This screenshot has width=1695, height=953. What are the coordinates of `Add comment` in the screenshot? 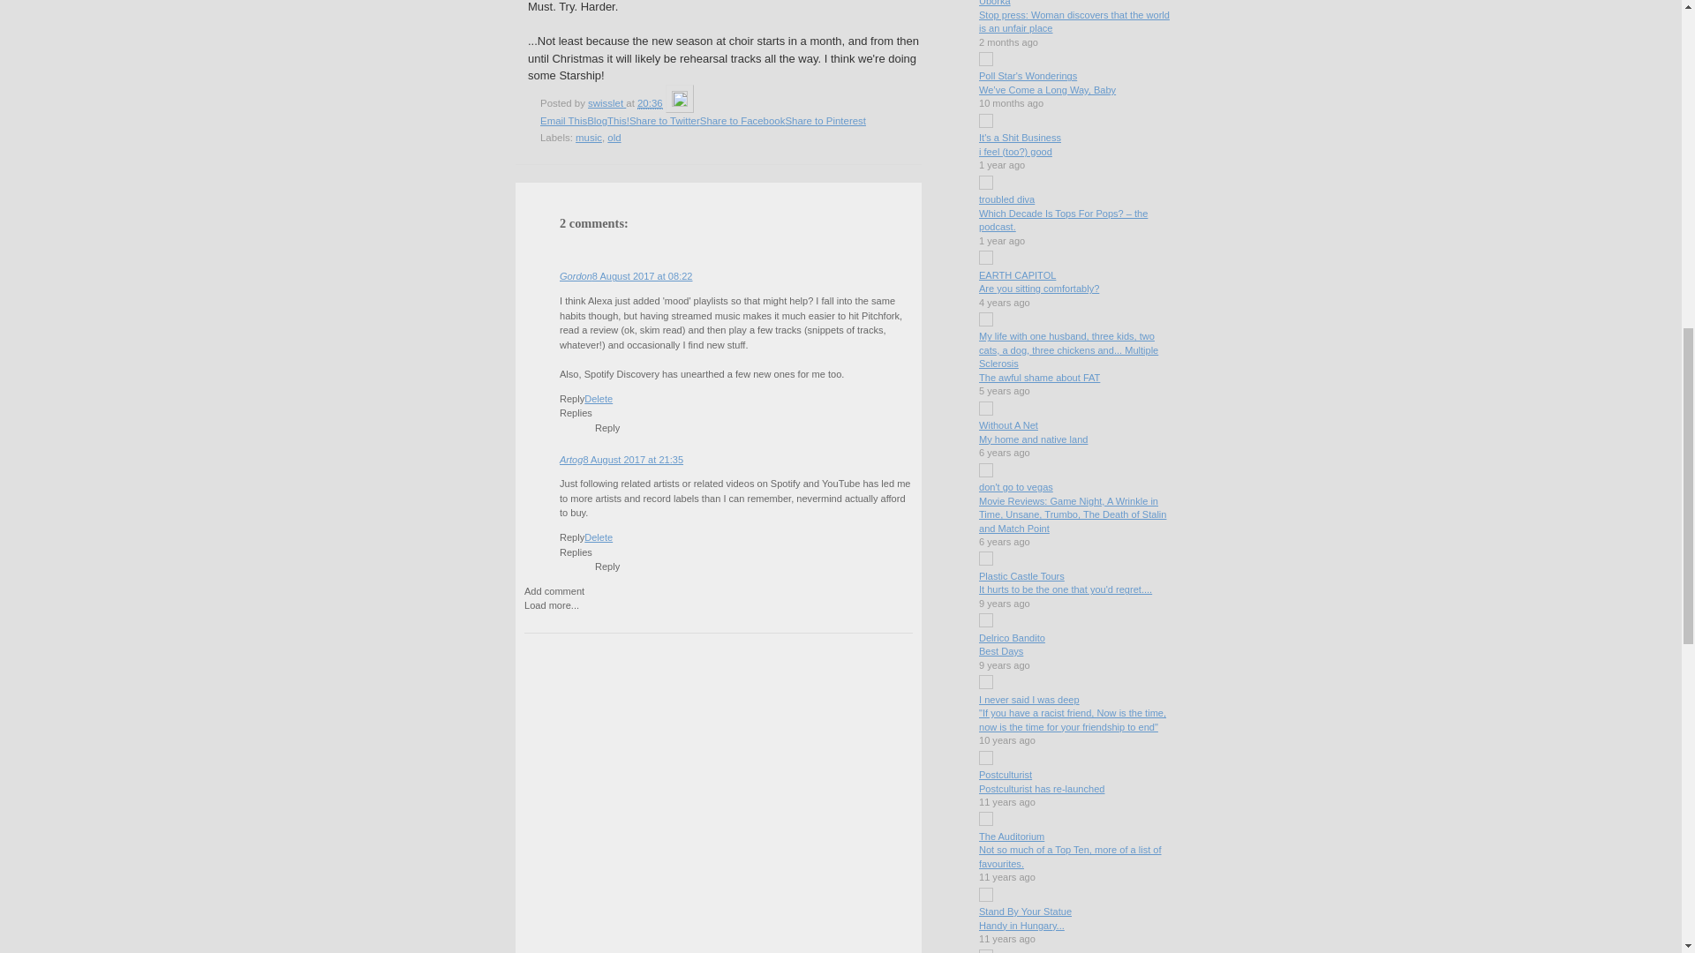 It's located at (554, 591).